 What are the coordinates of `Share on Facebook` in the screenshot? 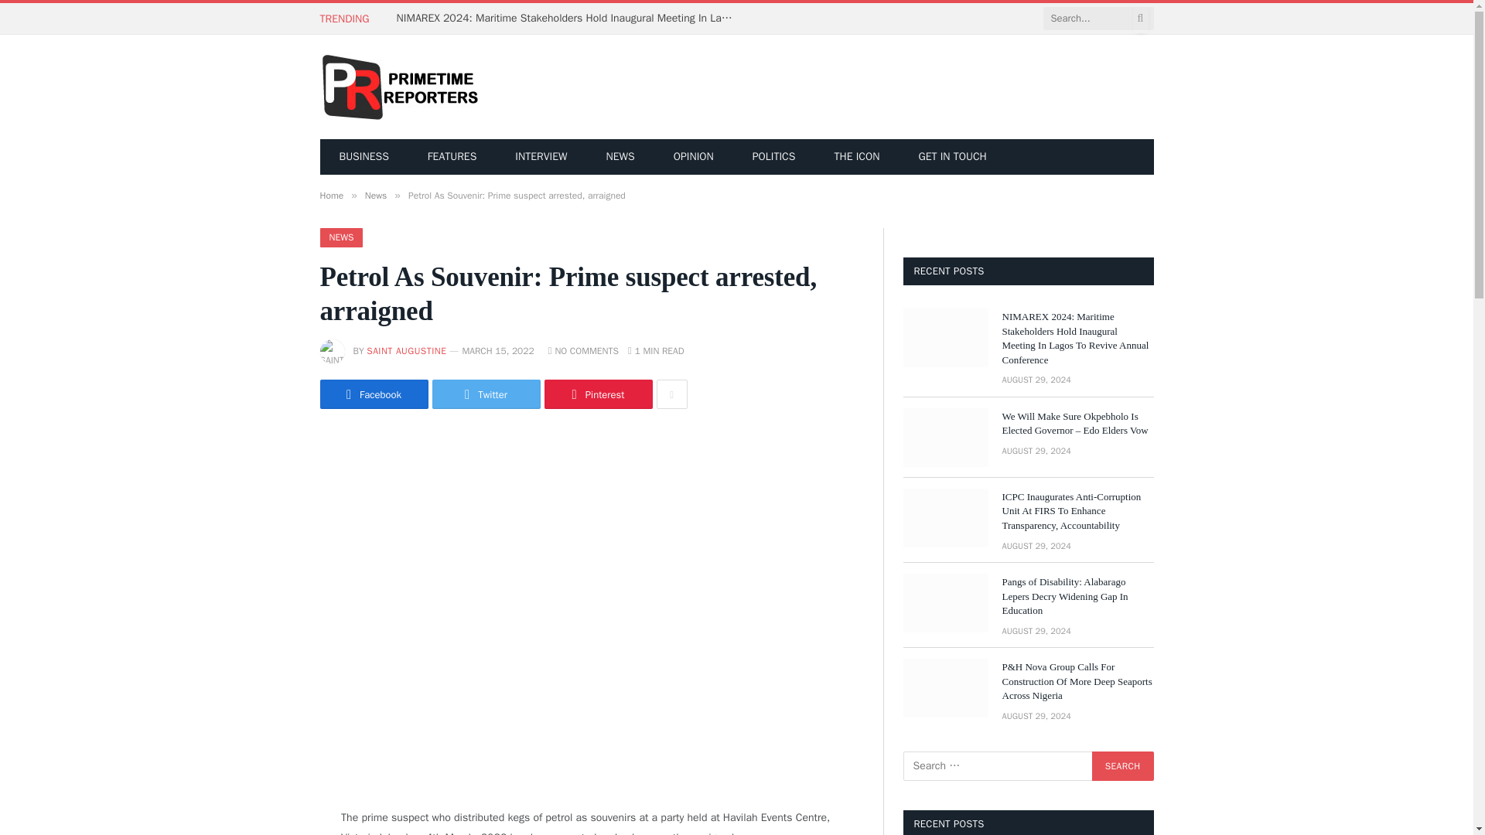 It's located at (374, 394).